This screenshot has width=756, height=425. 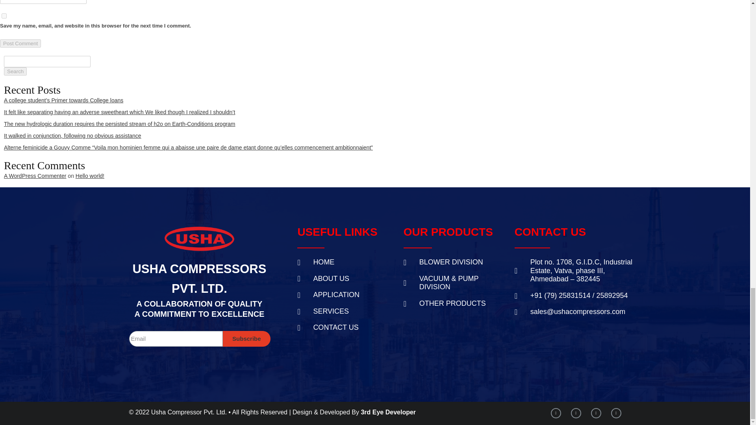 I want to click on Search, so click(x=15, y=71).